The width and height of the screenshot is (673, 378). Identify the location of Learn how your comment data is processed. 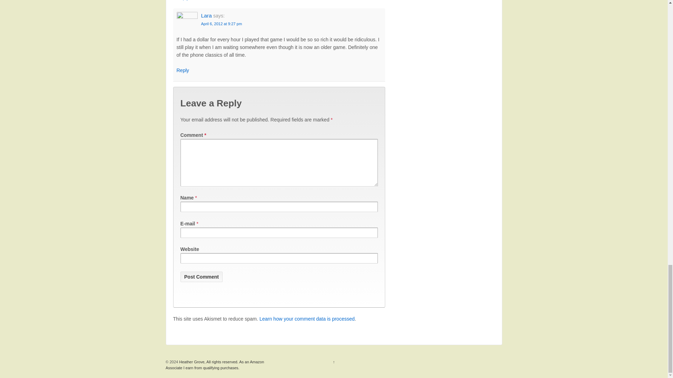
(307, 318).